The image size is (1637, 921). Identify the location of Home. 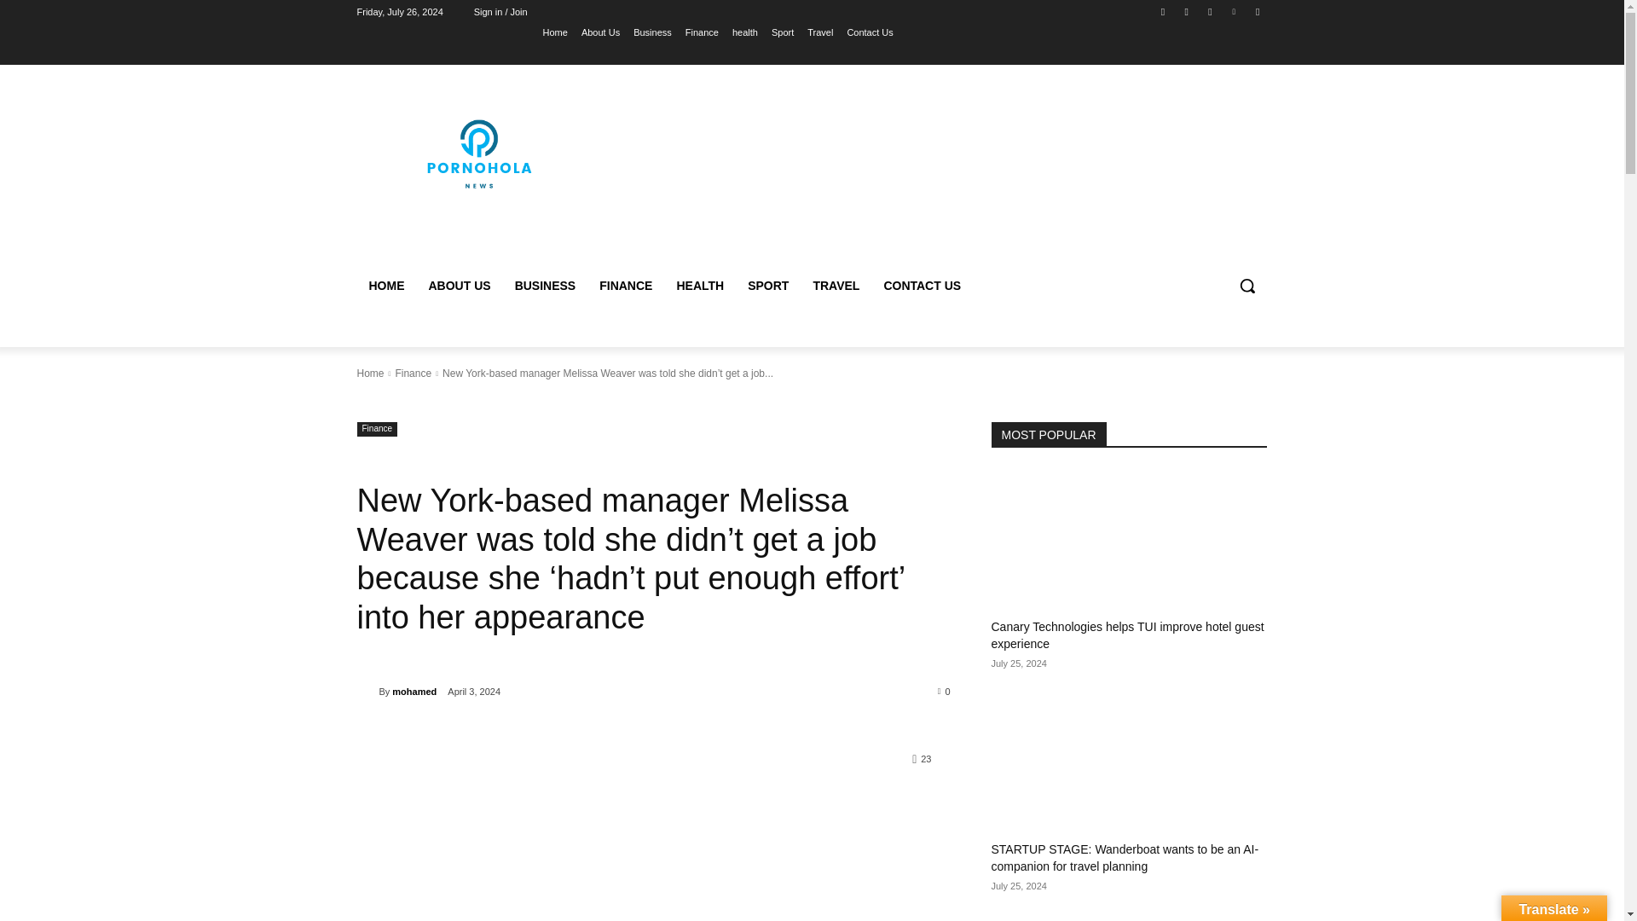
(370, 373).